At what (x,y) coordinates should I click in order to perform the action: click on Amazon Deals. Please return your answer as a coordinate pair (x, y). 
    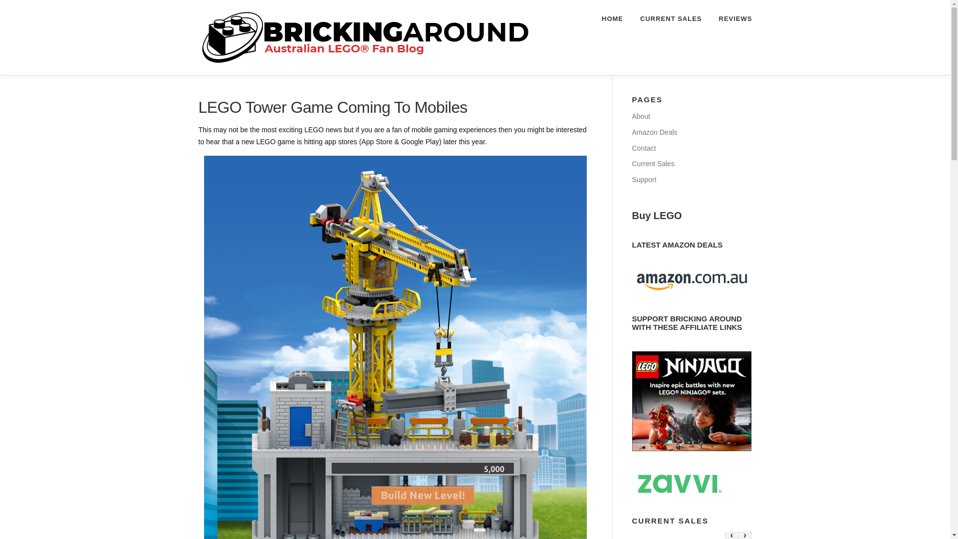
    Looking at the image, I should click on (654, 132).